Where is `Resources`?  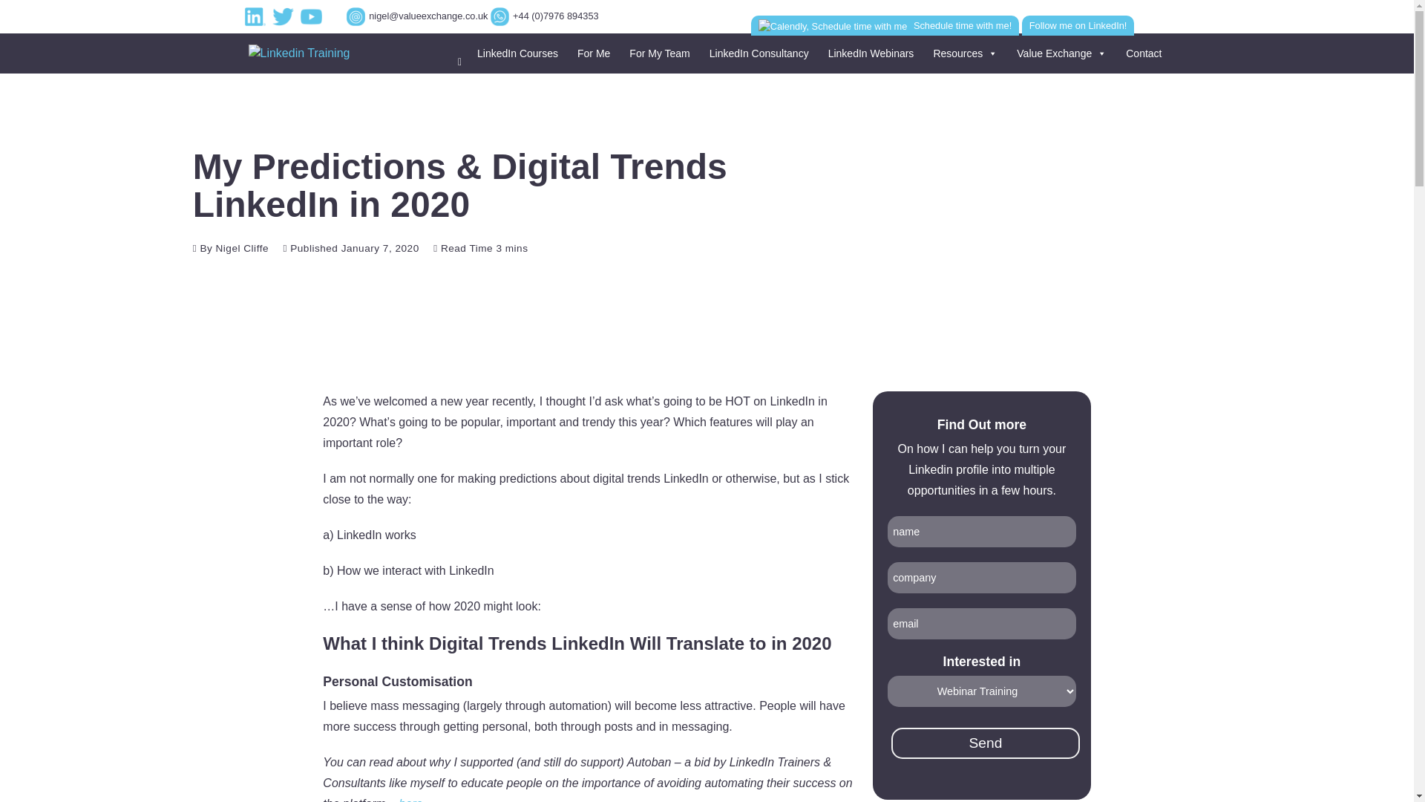
Resources is located at coordinates (962, 53).